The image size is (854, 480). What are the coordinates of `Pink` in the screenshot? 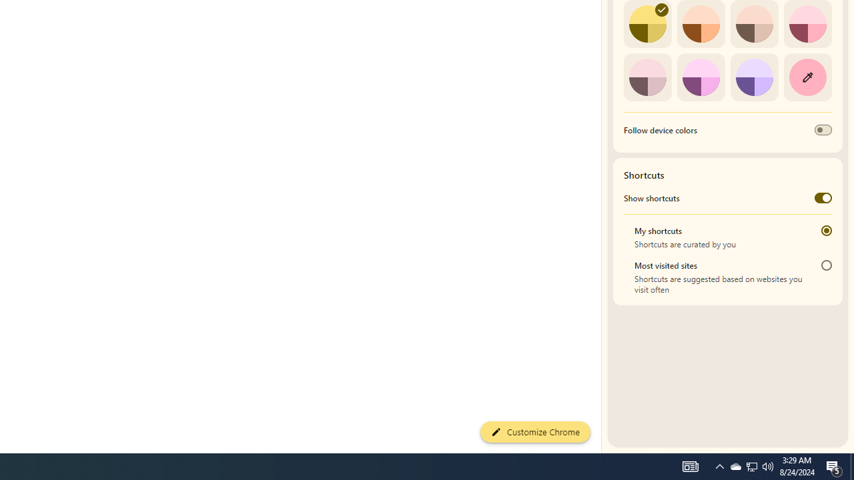 It's located at (647, 77).